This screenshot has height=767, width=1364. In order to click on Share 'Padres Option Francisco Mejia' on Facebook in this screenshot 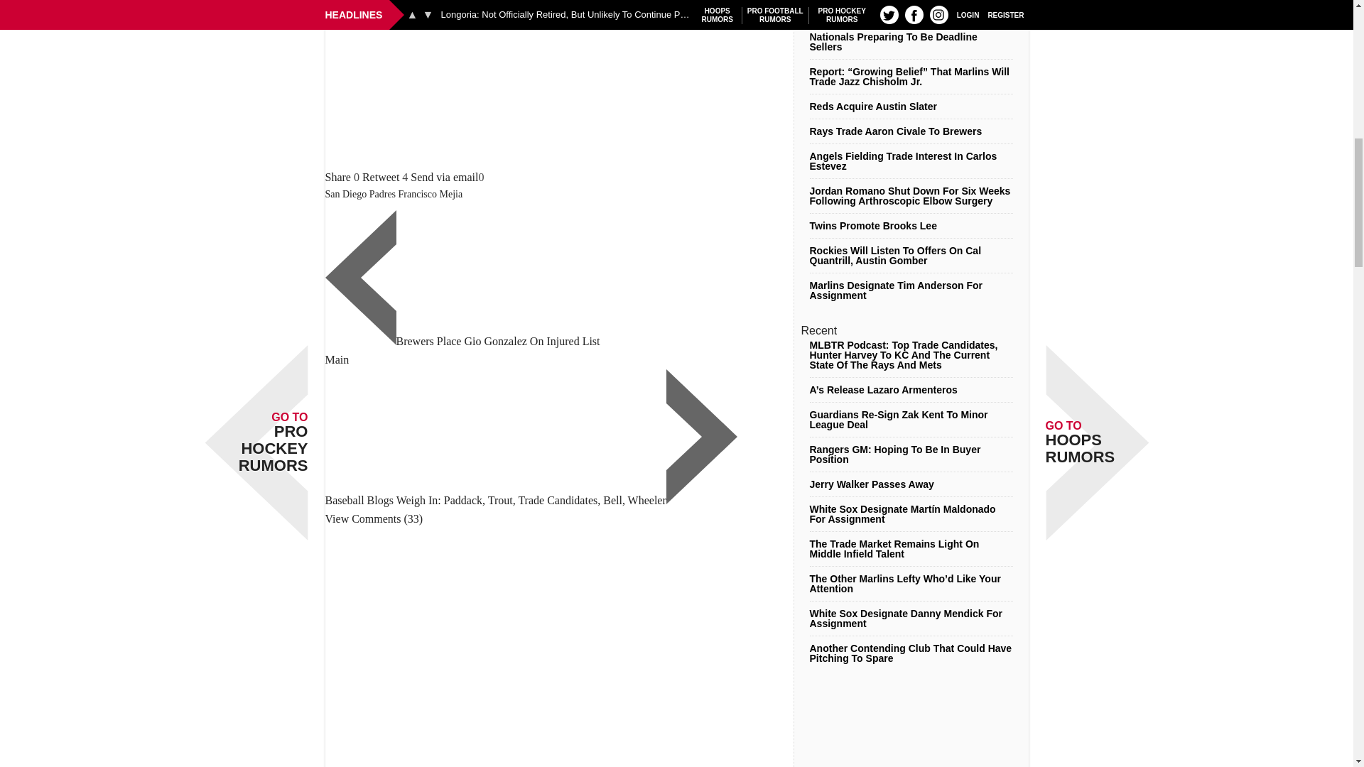, I will do `click(338, 177)`.